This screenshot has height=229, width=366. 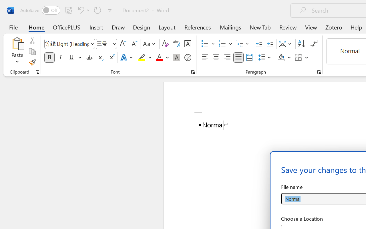 What do you see at coordinates (98, 10) in the screenshot?
I see `Repeat Typing` at bounding box center [98, 10].